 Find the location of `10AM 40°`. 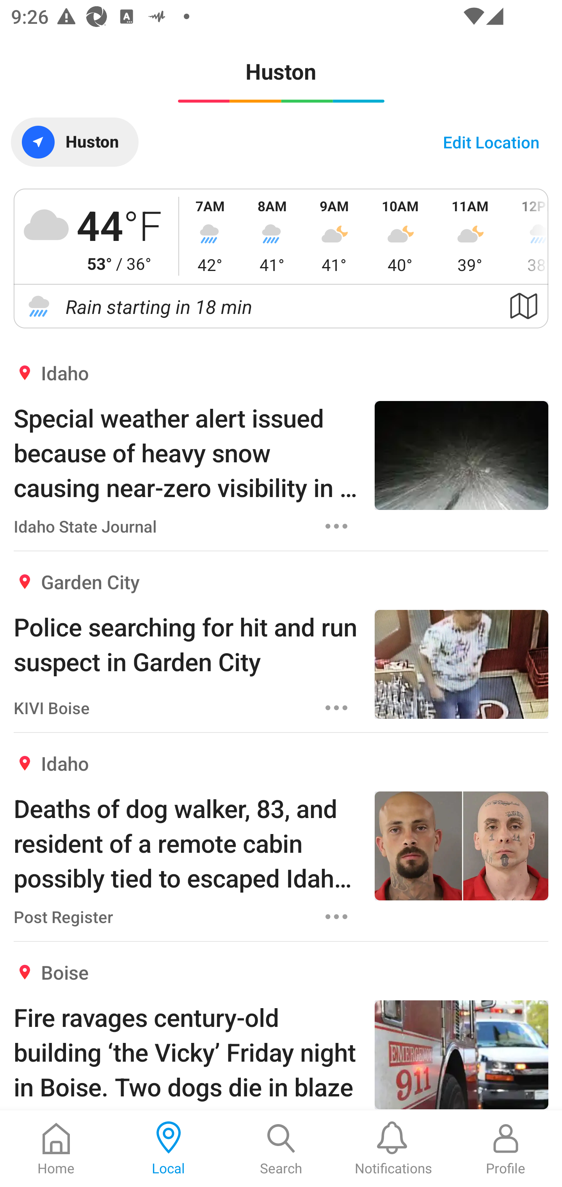

10AM 40° is located at coordinates (400, 236).